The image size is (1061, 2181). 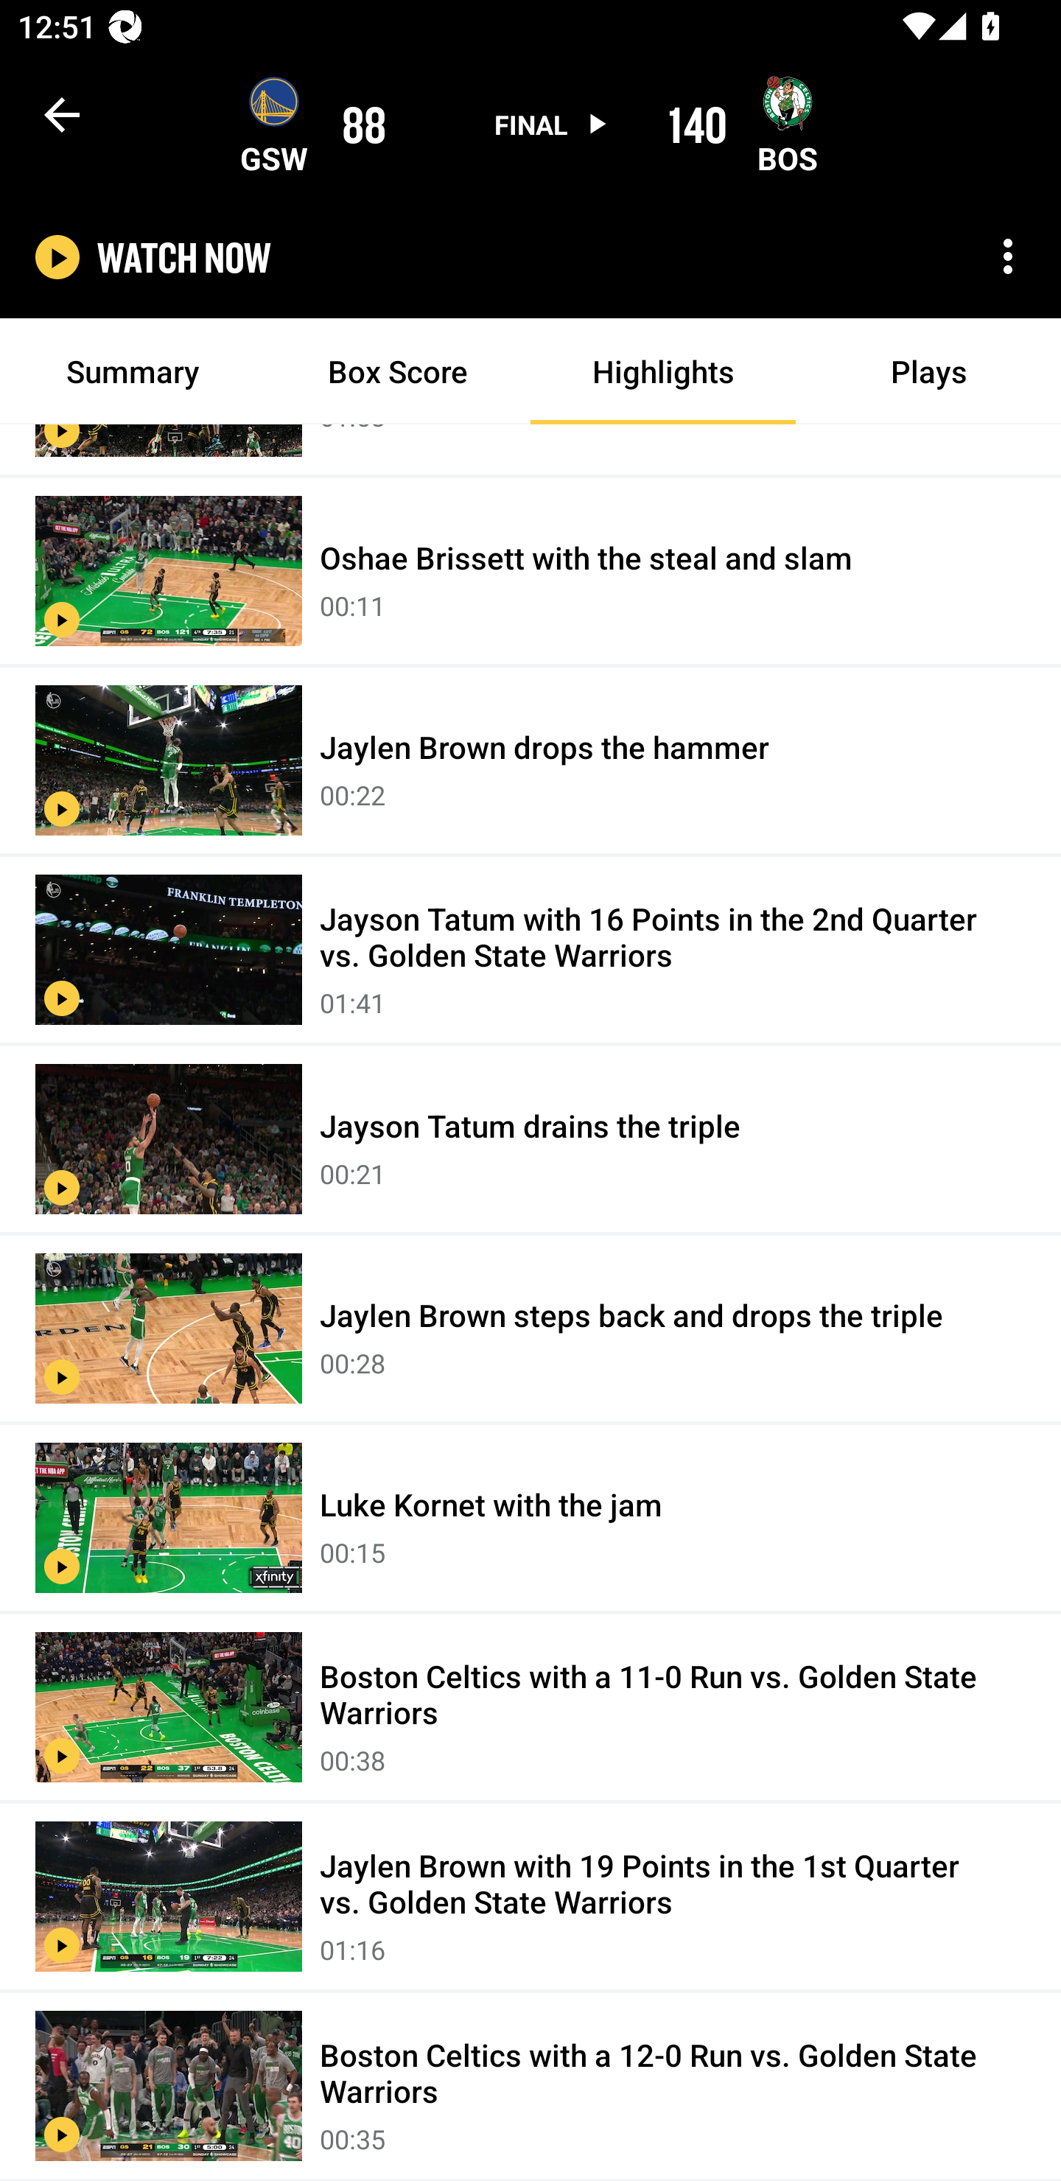 I want to click on Navigate up, so click(x=62, y=114).